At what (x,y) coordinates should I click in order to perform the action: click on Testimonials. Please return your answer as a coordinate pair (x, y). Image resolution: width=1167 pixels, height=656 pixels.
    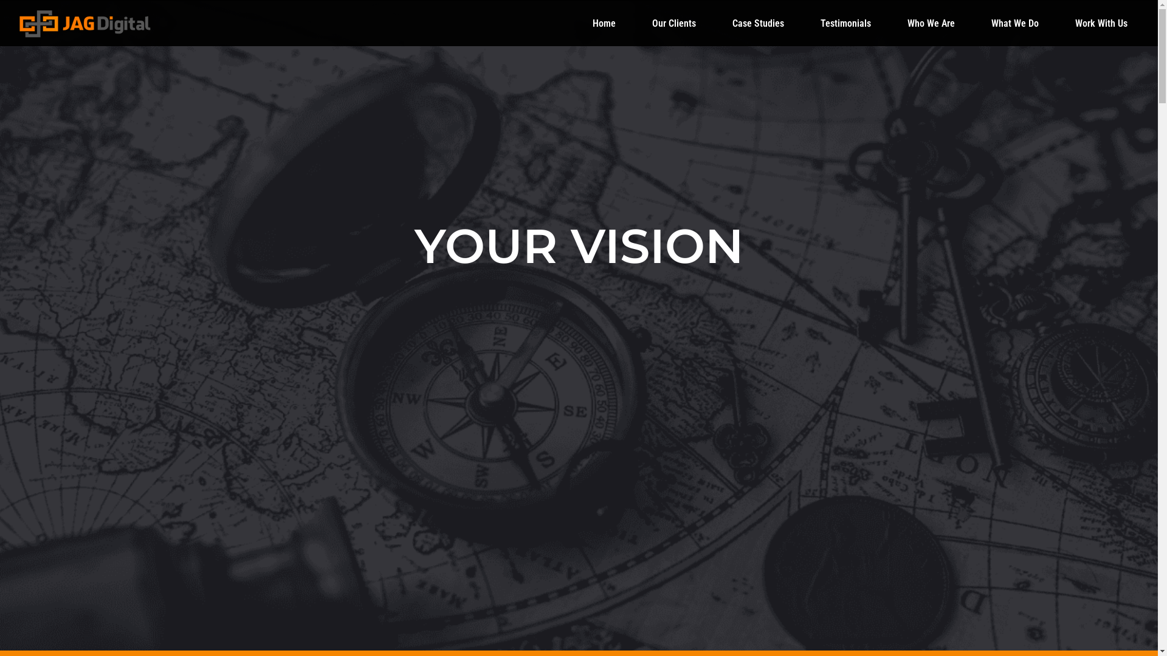
    Looking at the image, I should click on (846, 24).